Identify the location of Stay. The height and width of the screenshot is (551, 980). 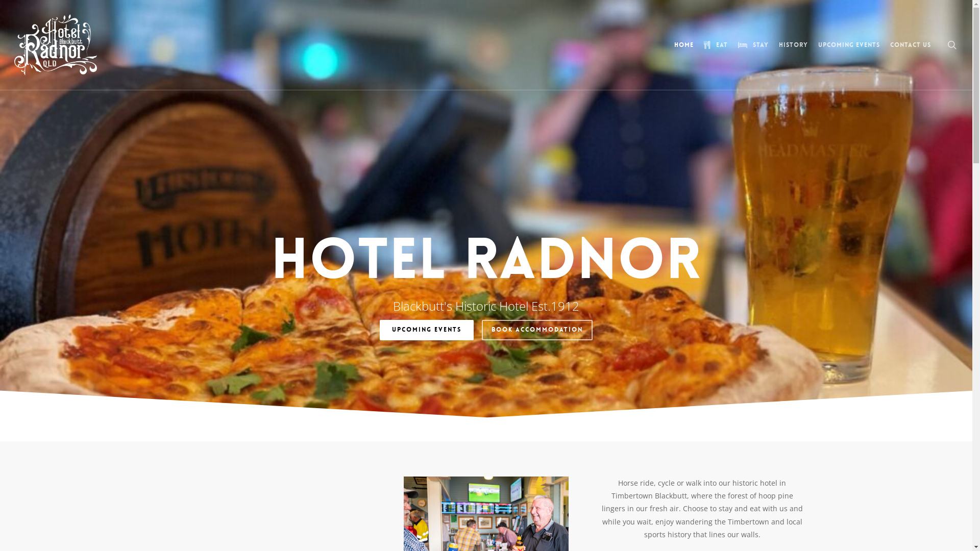
(753, 45).